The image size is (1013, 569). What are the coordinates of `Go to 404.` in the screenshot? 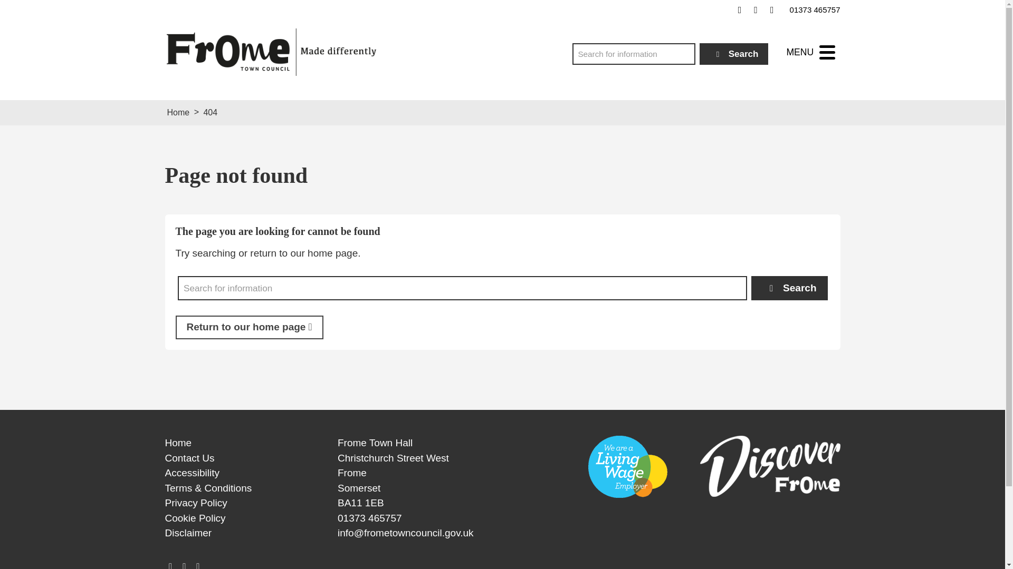 It's located at (210, 113).